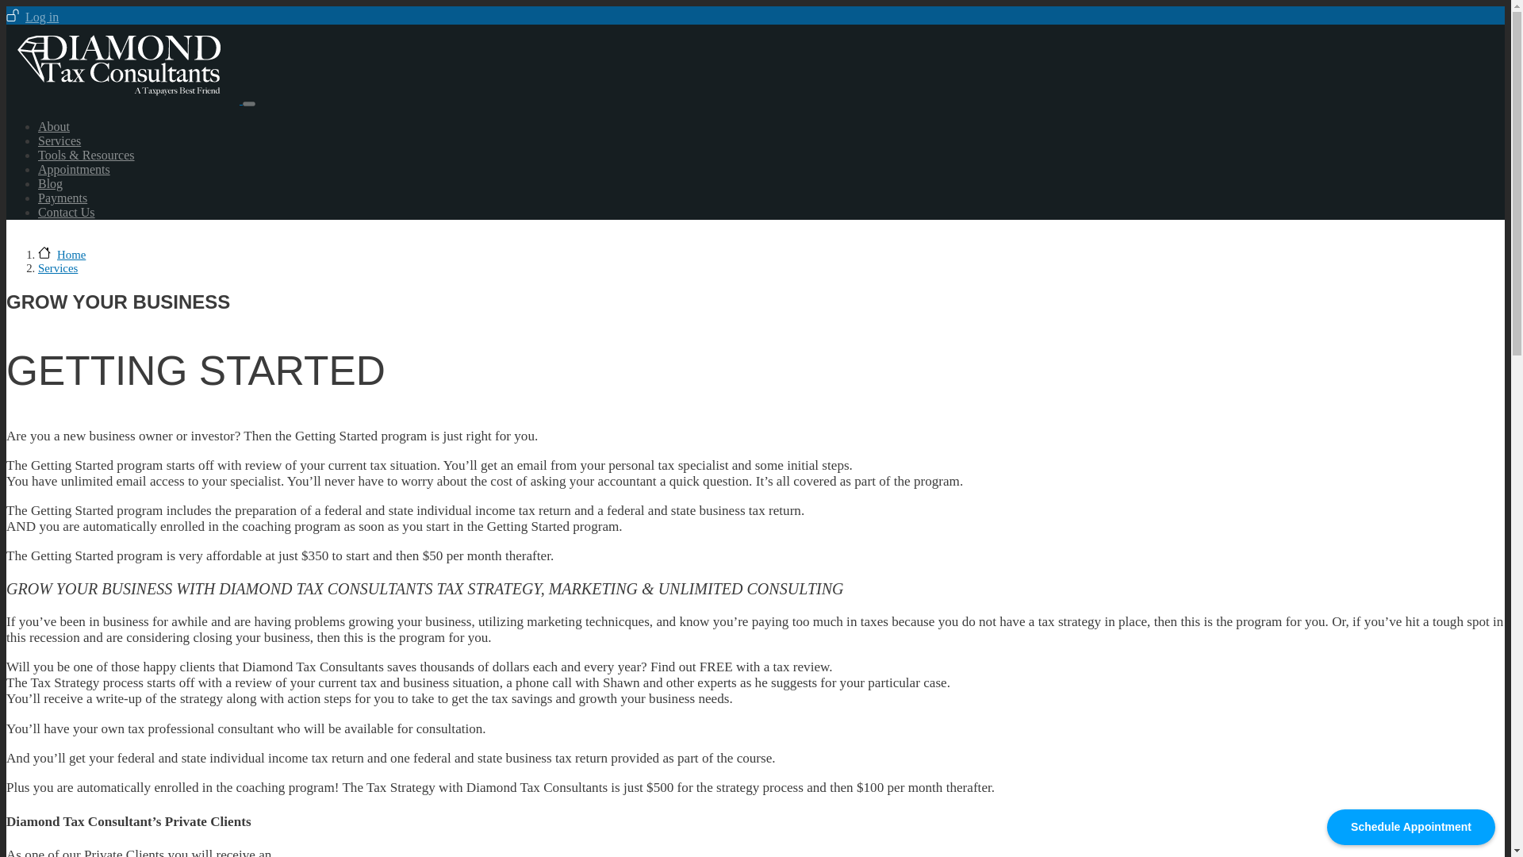 This screenshot has width=1523, height=857. I want to click on Log in, so click(32, 17).